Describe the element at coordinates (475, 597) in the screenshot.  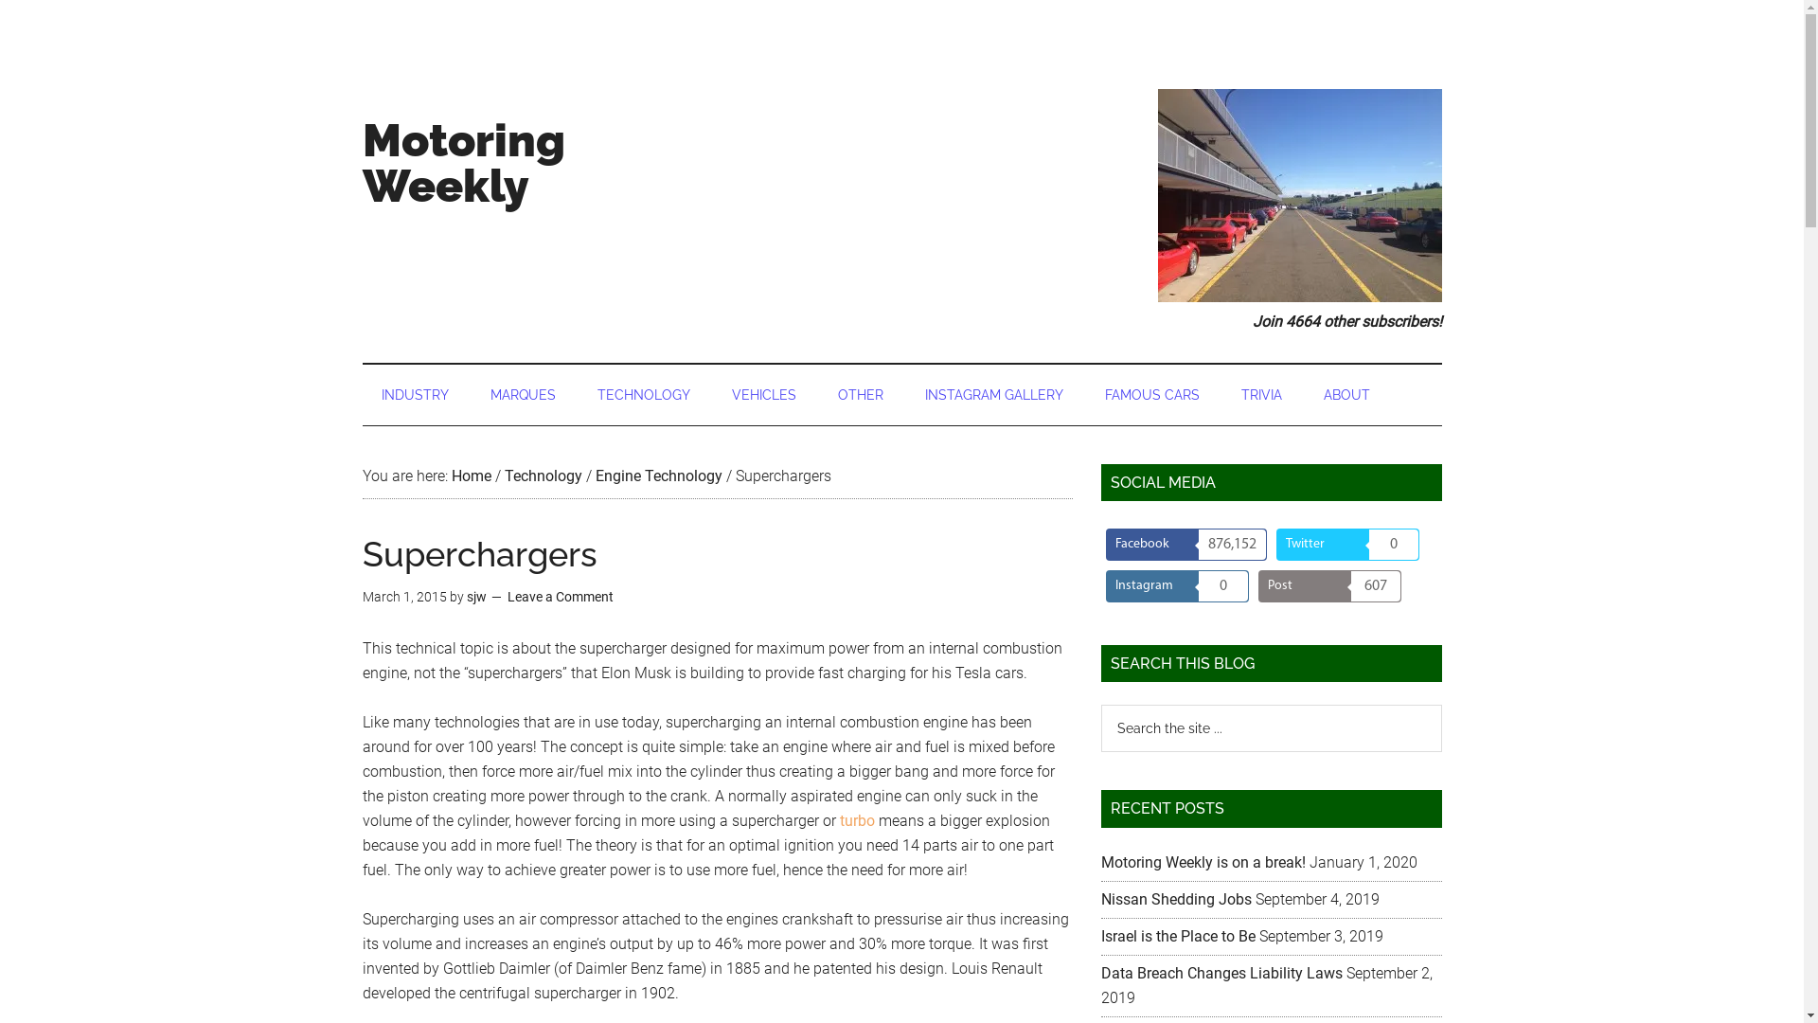
I see `sjw` at that location.